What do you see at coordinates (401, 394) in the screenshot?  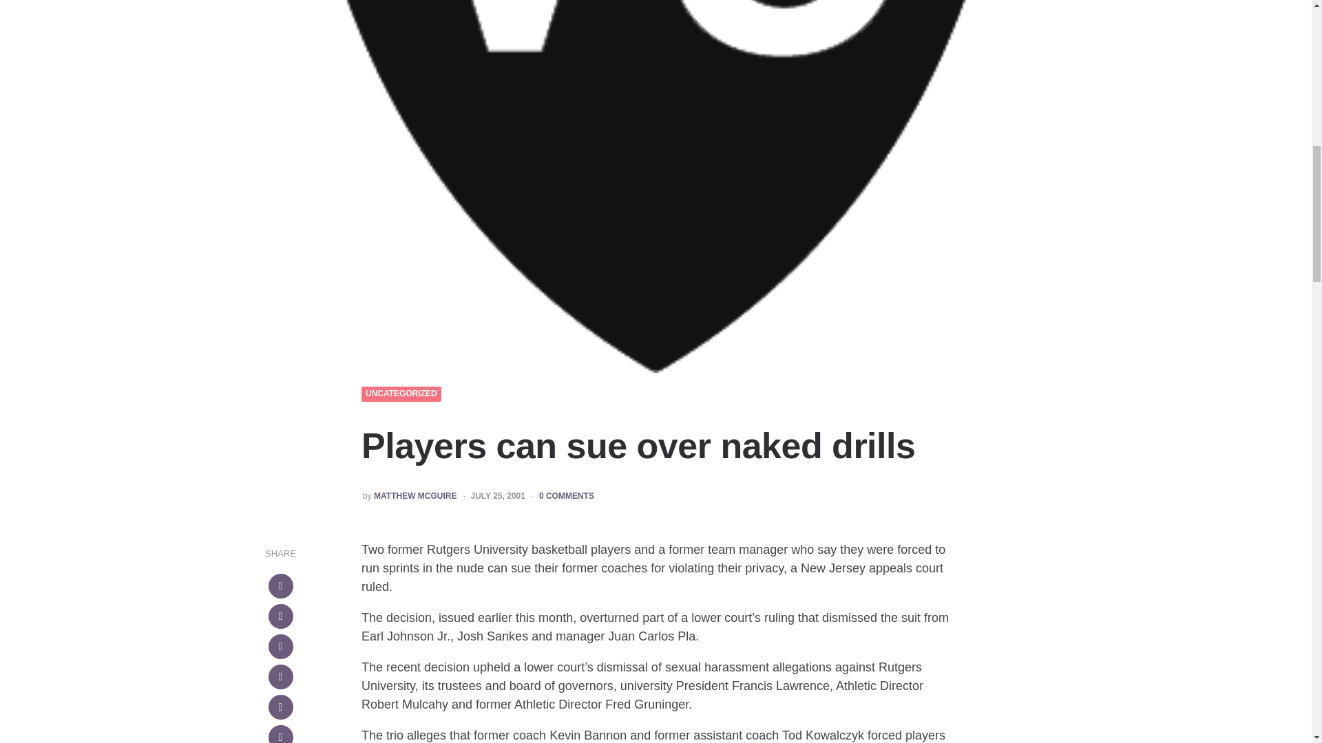 I see `UNCATEGORIZED` at bounding box center [401, 394].